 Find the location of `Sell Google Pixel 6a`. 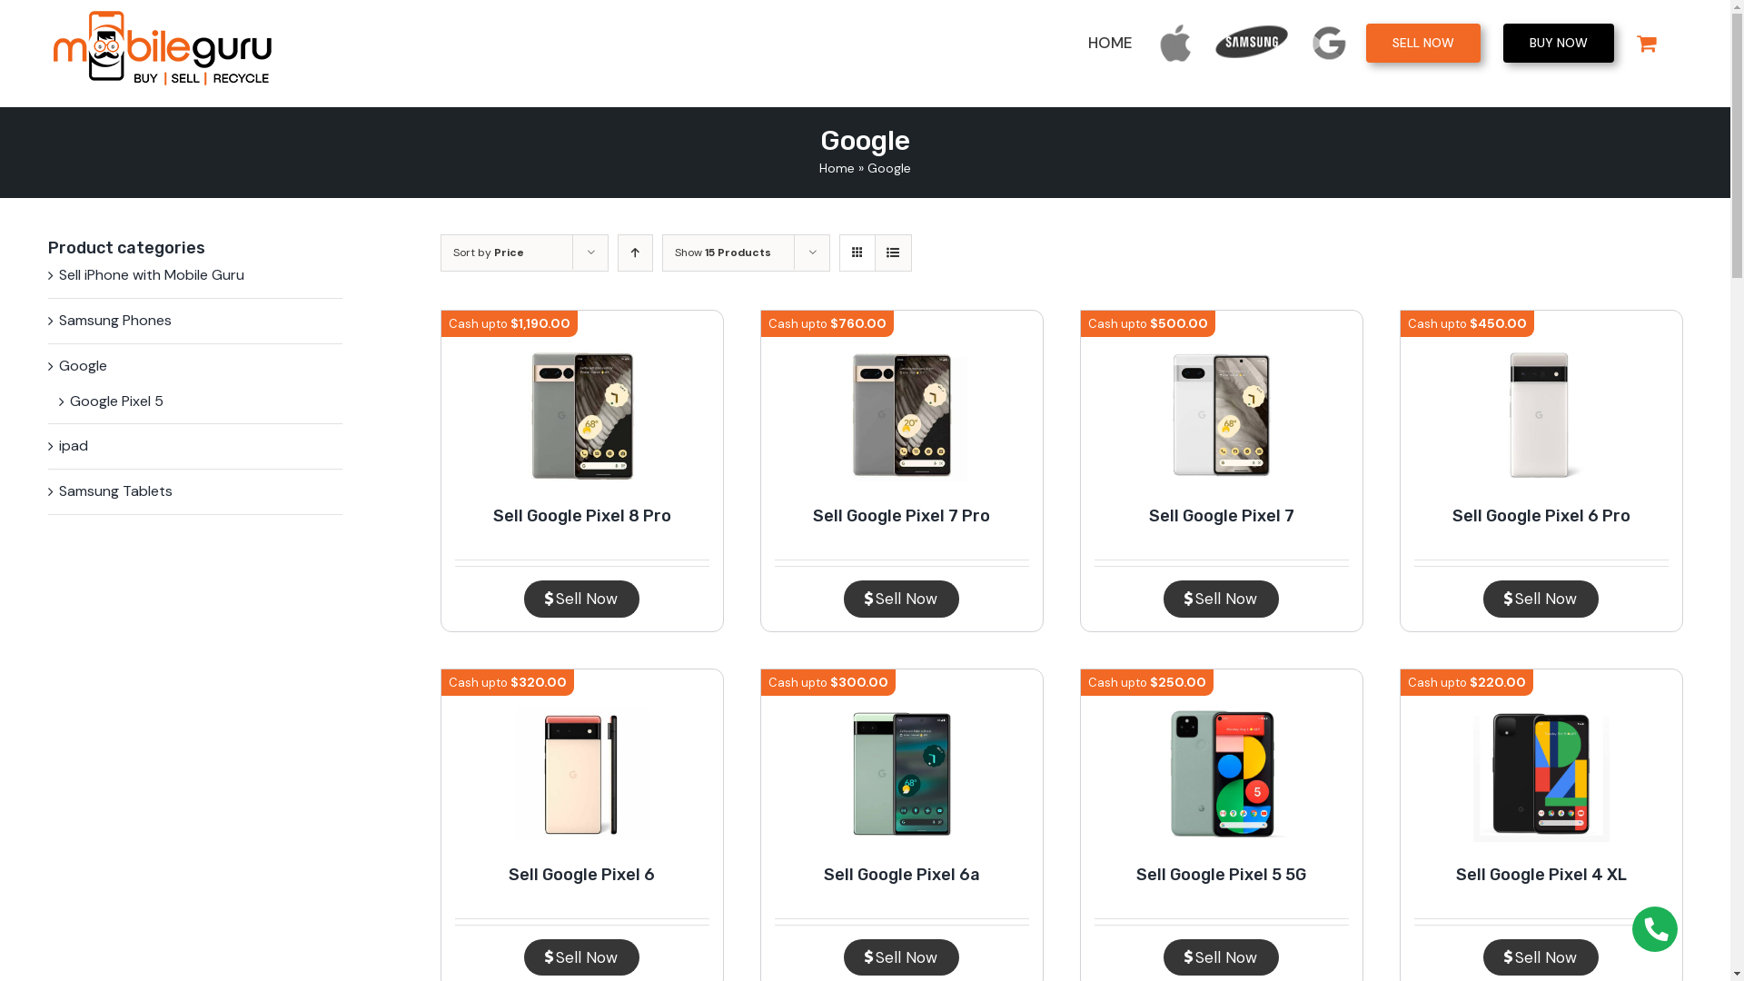

Sell Google Pixel 6a is located at coordinates (901, 875).